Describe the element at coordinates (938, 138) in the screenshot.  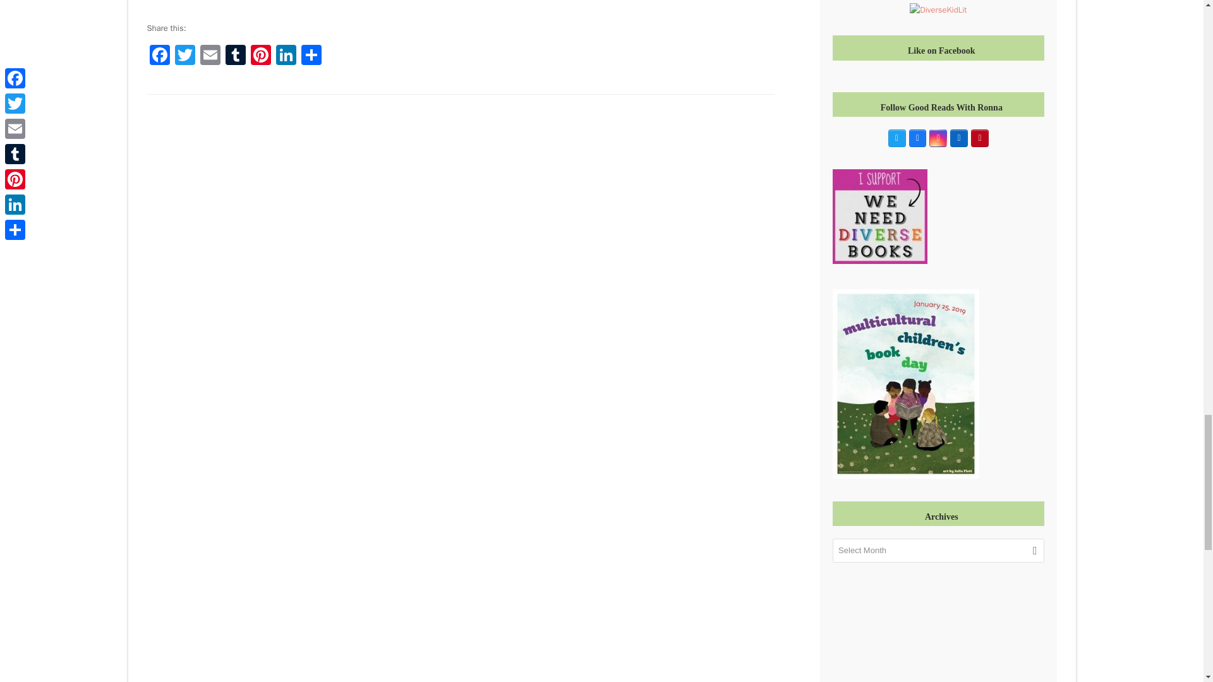
I see `Instagram` at that location.